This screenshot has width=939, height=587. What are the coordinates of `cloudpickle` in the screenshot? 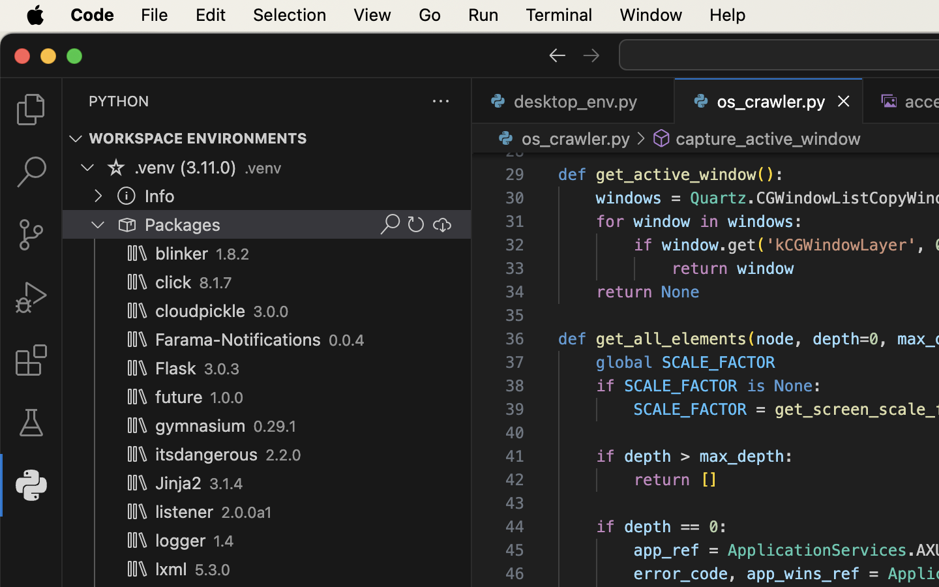 It's located at (201, 310).